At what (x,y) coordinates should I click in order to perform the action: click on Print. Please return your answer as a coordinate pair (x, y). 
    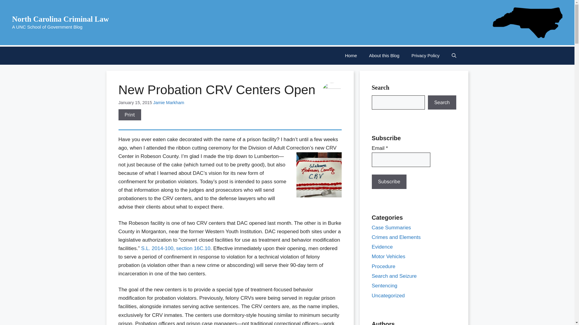
    Looking at the image, I should click on (130, 115).